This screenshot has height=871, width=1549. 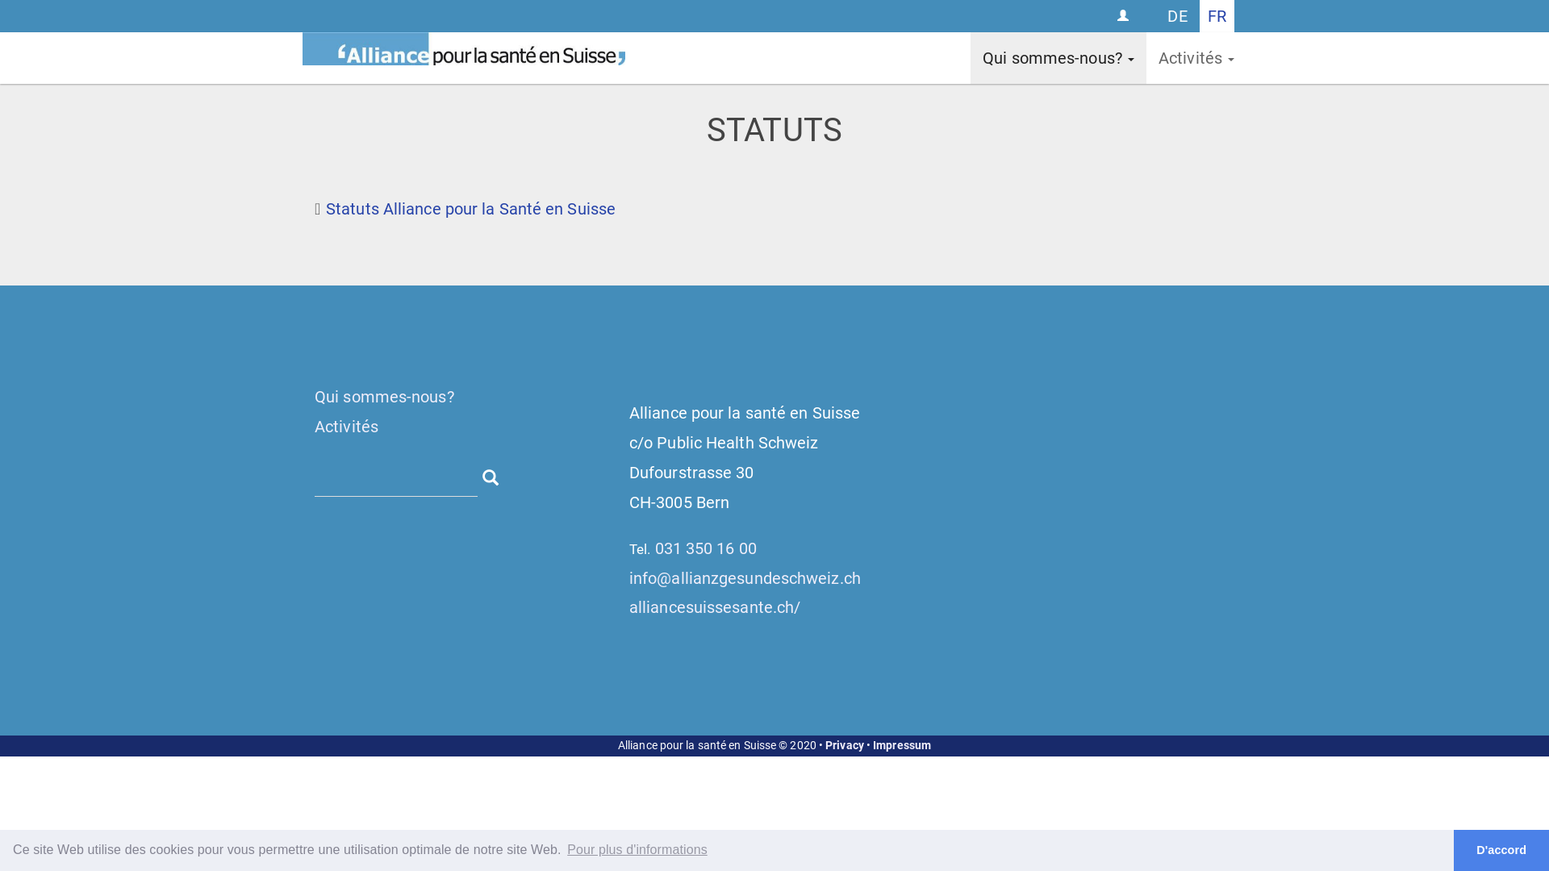 I want to click on Impressum, so click(x=902, y=745).